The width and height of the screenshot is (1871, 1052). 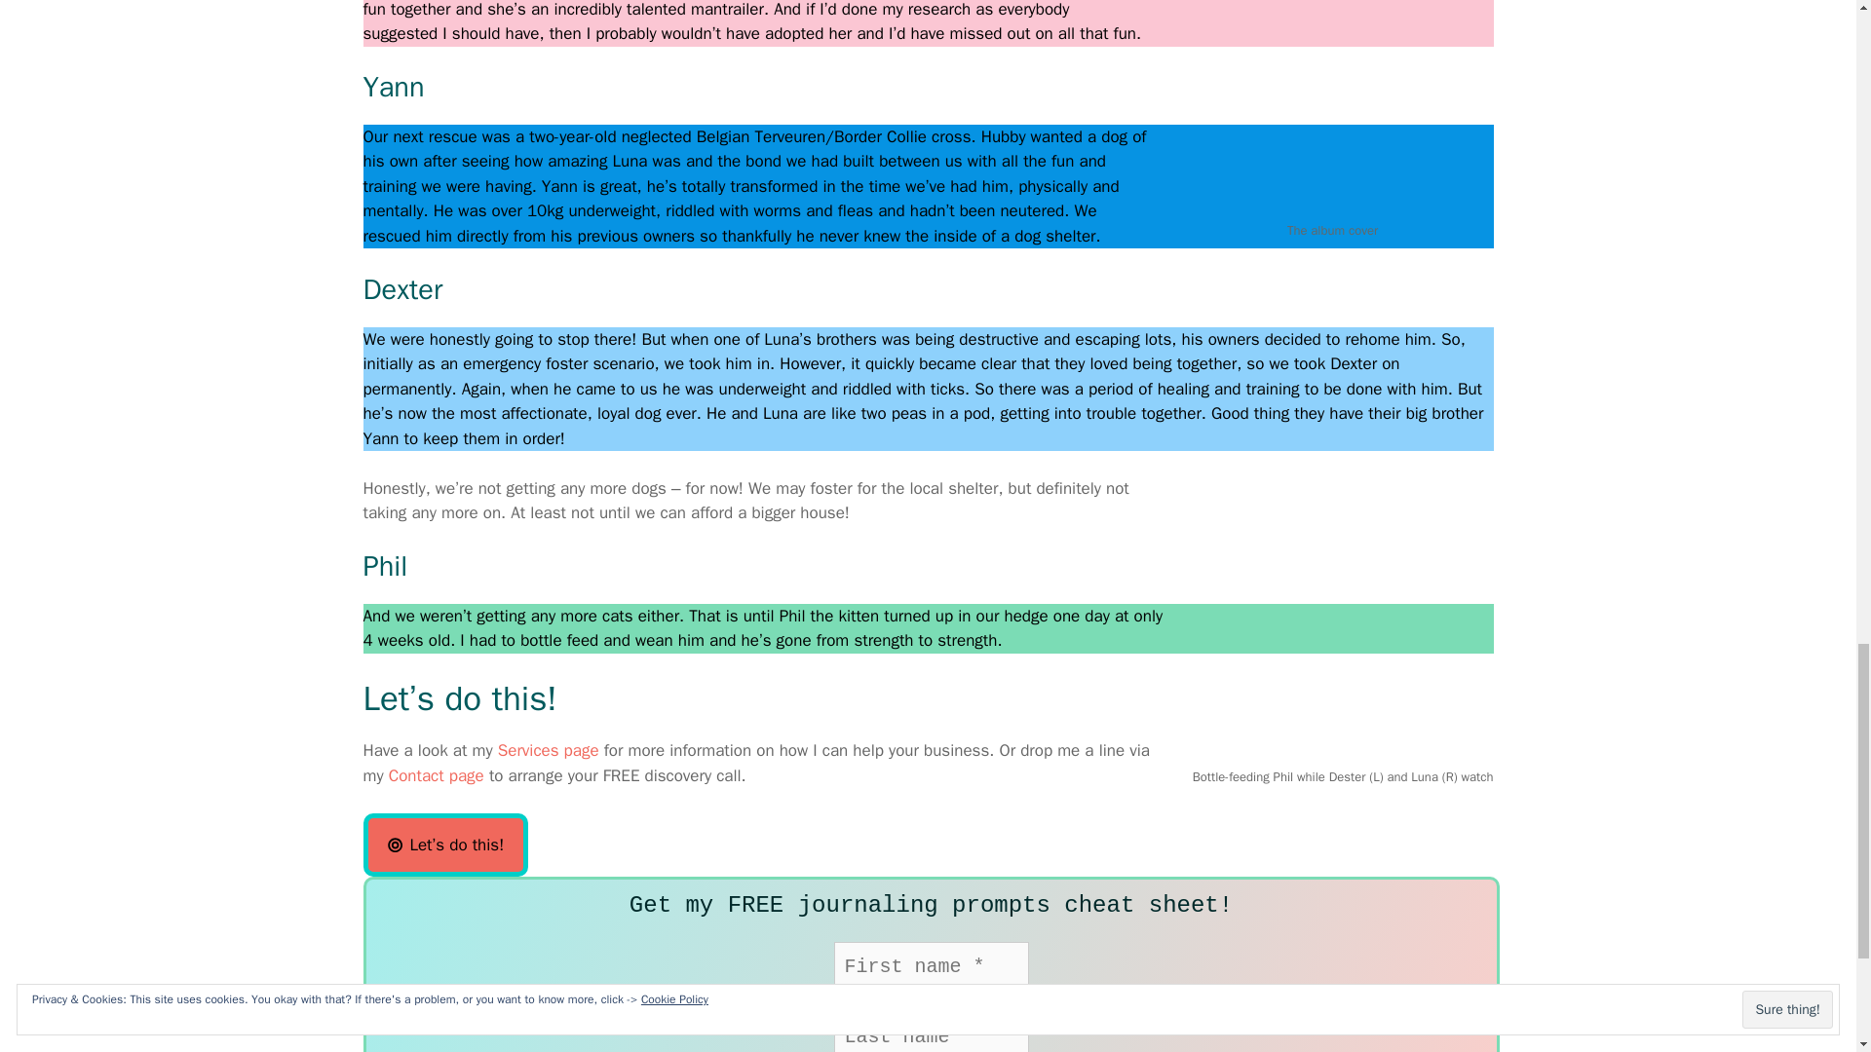 I want to click on First name, so click(x=932, y=966).